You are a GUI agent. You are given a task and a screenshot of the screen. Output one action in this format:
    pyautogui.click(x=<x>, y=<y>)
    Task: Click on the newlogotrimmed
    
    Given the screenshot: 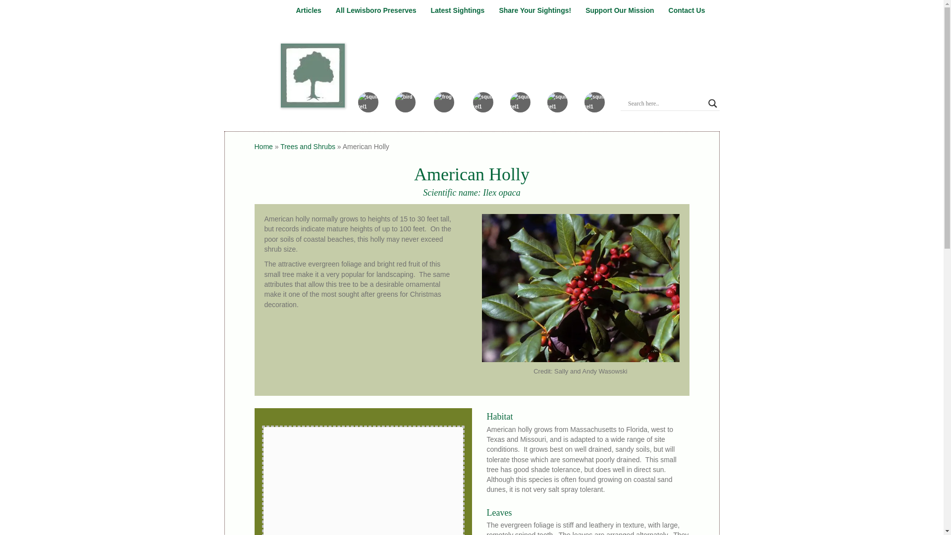 What is the action you would take?
    pyautogui.click(x=312, y=75)
    